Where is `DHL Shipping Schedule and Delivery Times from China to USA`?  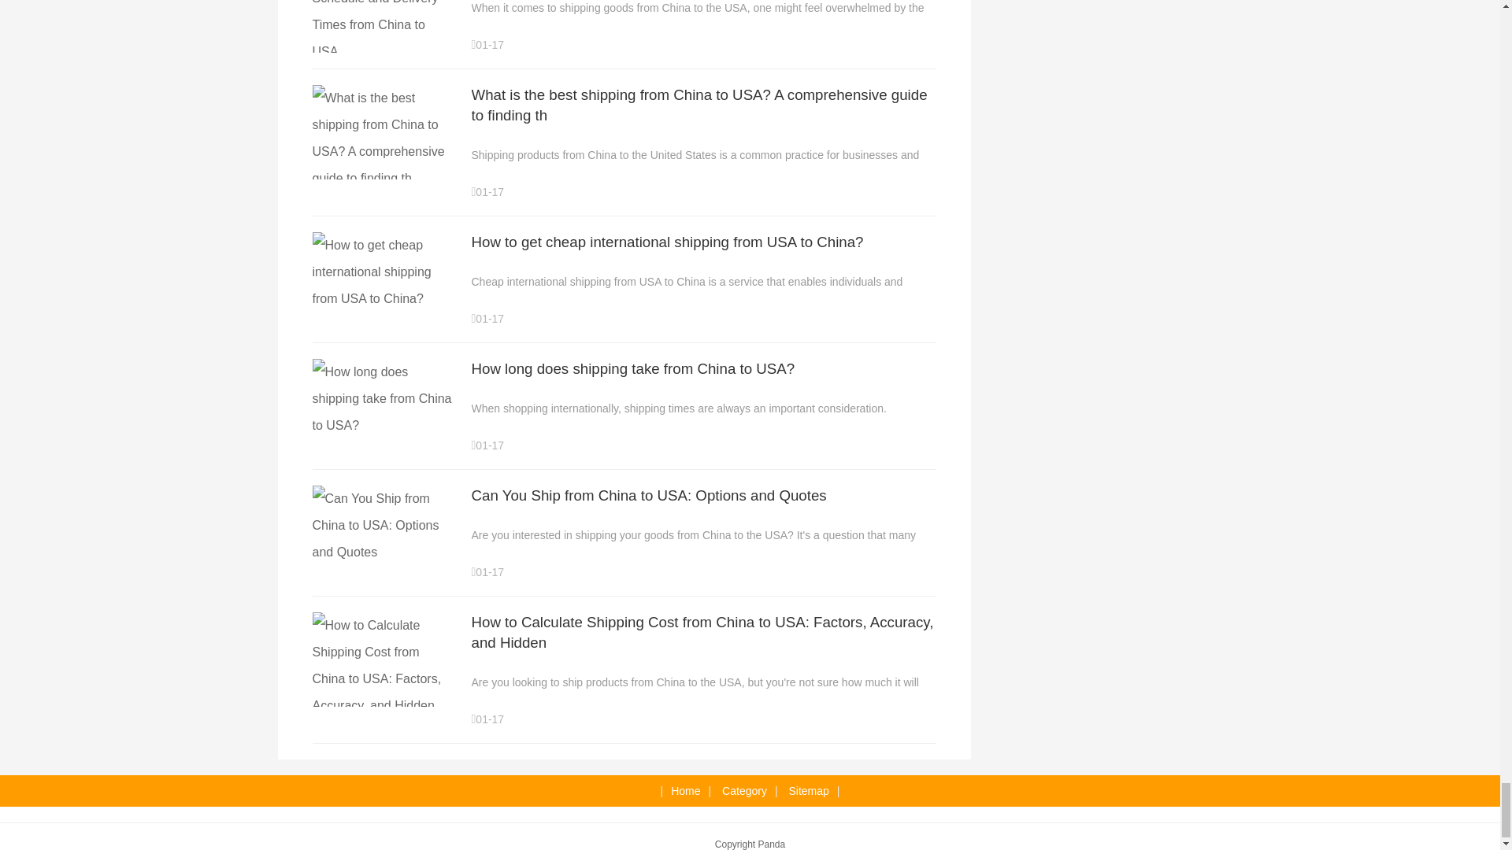
DHL Shipping Schedule and Delivery Times from China to USA is located at coordinates (383, 33).